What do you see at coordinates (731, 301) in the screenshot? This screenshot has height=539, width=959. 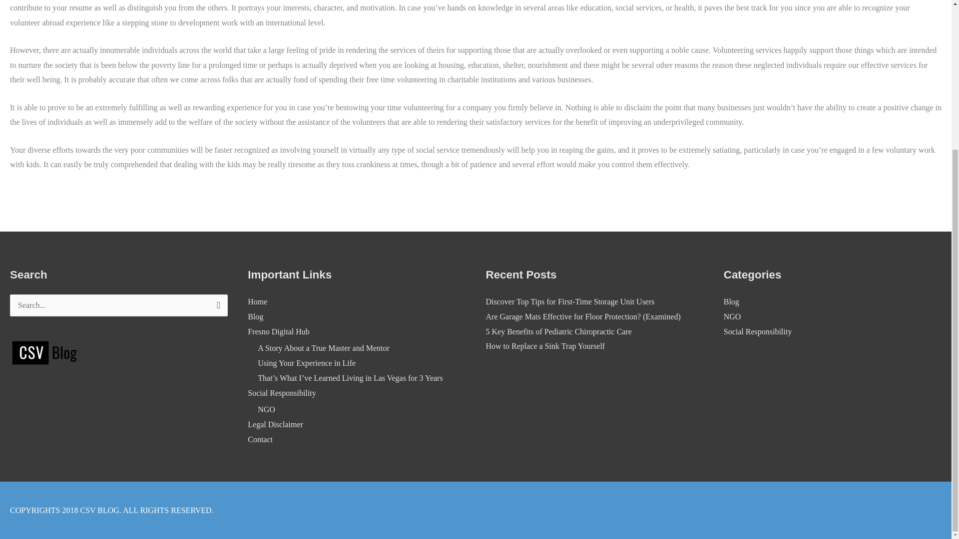 I see `Blog` at bounding box center [731, 301].